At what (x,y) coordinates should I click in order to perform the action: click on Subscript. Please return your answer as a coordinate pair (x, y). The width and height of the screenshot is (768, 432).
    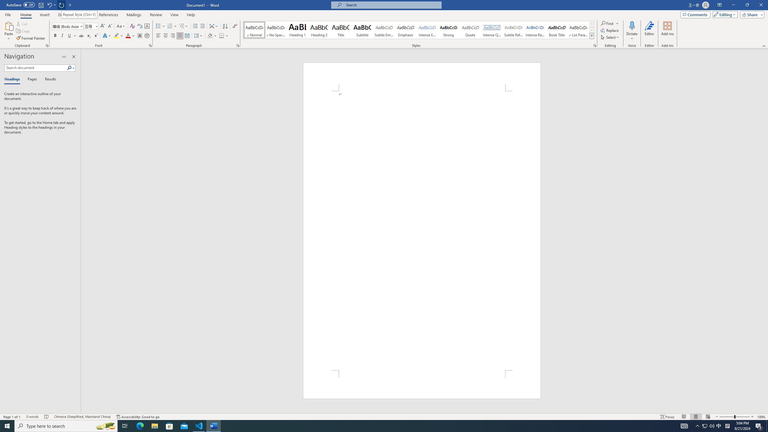
    Looking at the image, I should click on (89, 36).